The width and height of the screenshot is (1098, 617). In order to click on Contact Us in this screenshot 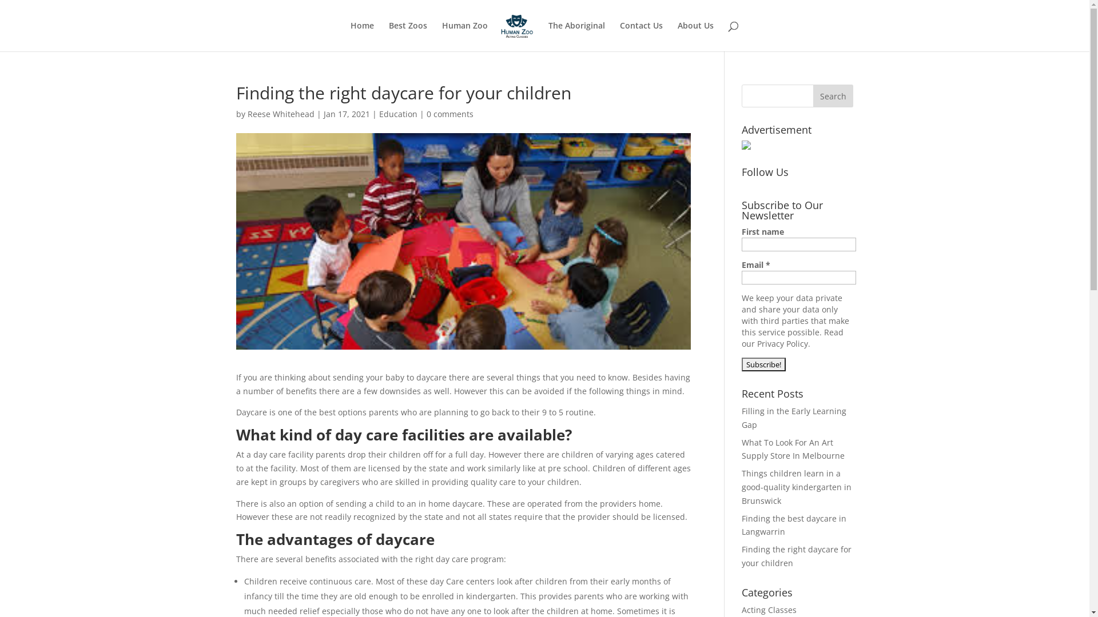, I will do `click(642, 37)`.